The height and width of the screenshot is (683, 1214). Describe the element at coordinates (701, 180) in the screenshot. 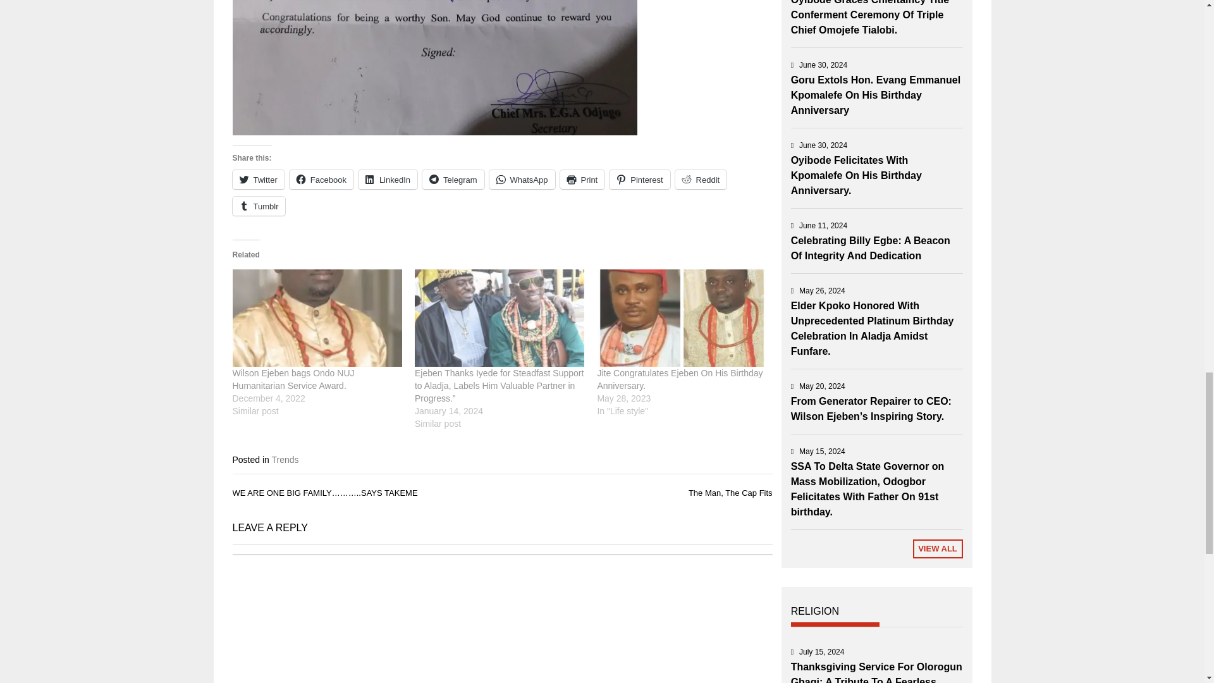

I see `Reddit` at that location.